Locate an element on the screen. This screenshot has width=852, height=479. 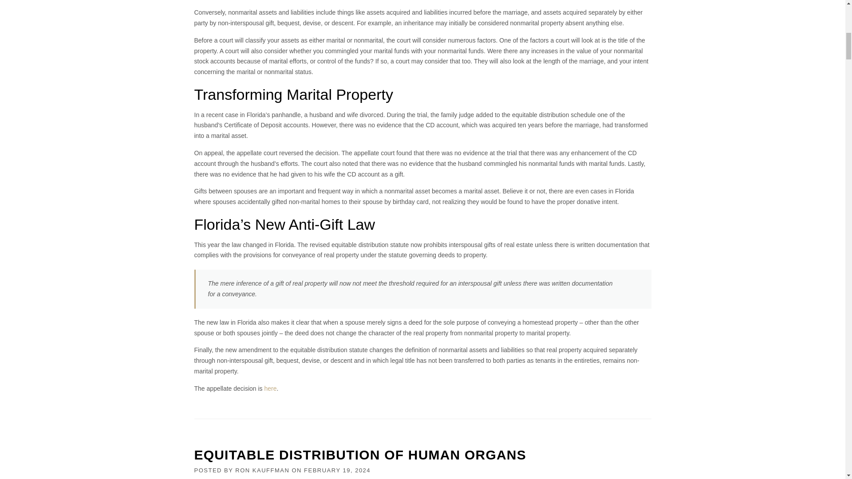
here is located at coordinates (271, 389).